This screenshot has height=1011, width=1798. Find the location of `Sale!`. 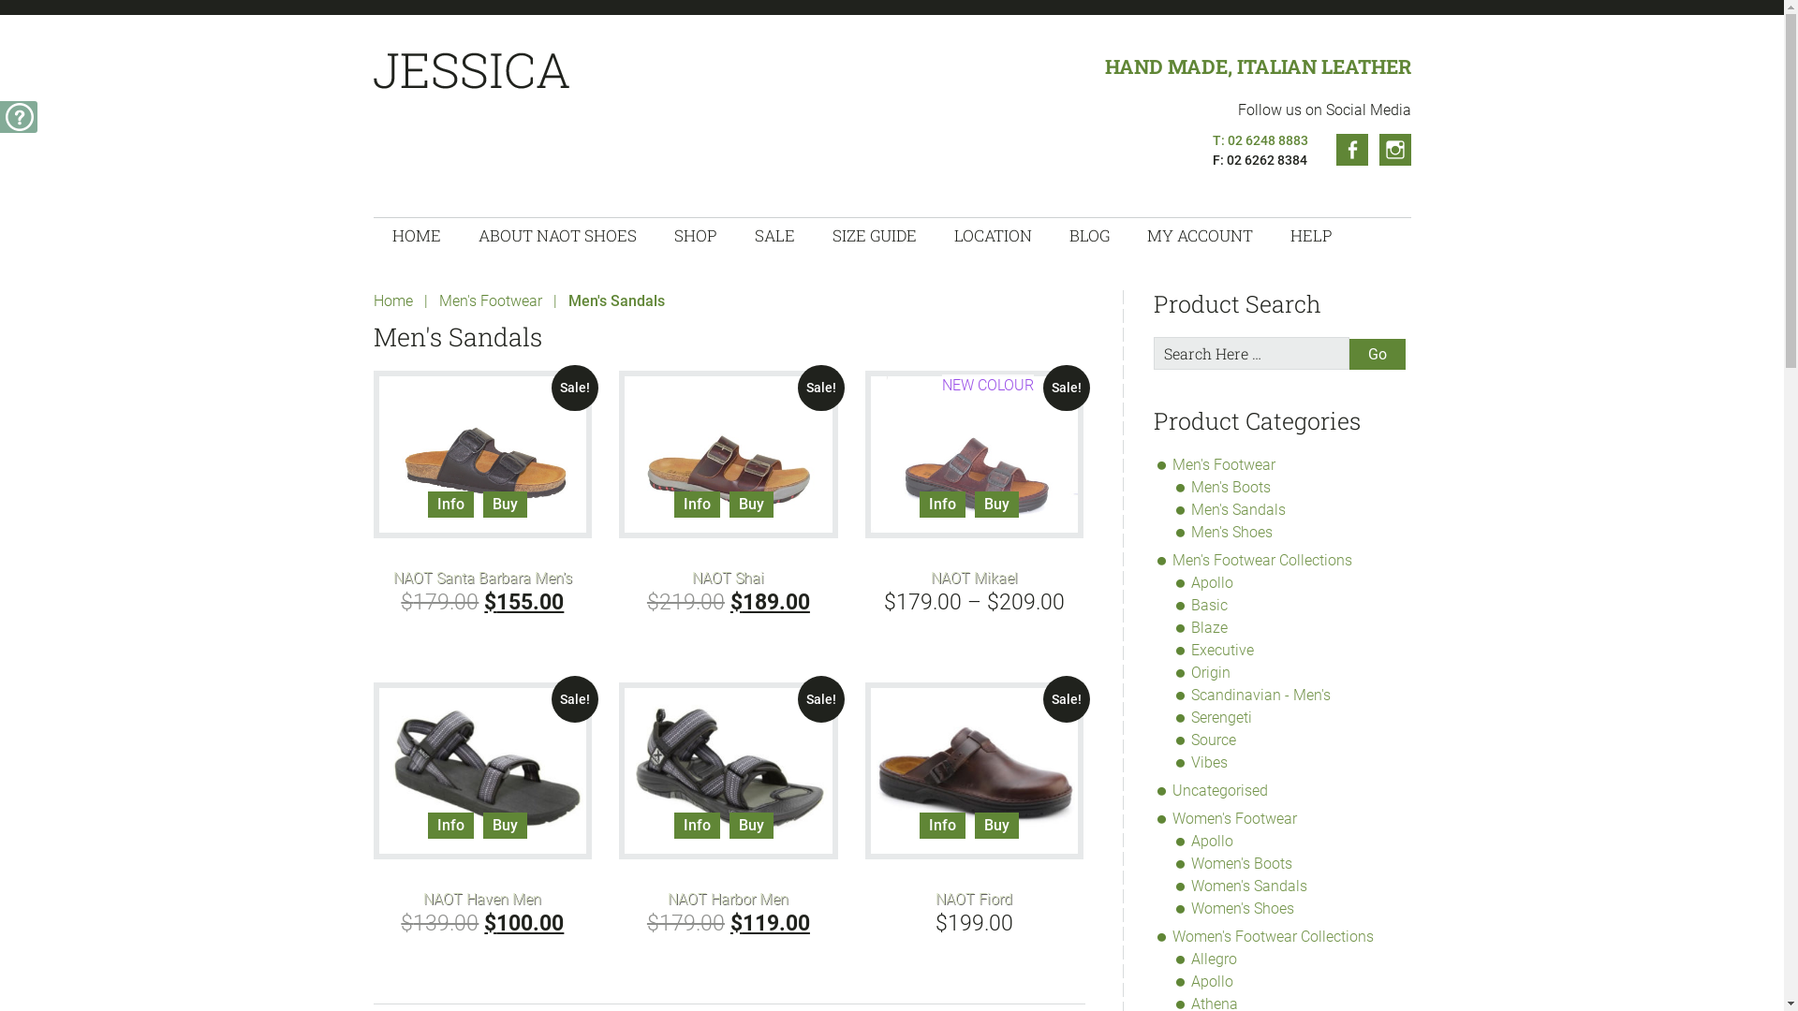

Sale! is located at coordinates (975, 454).